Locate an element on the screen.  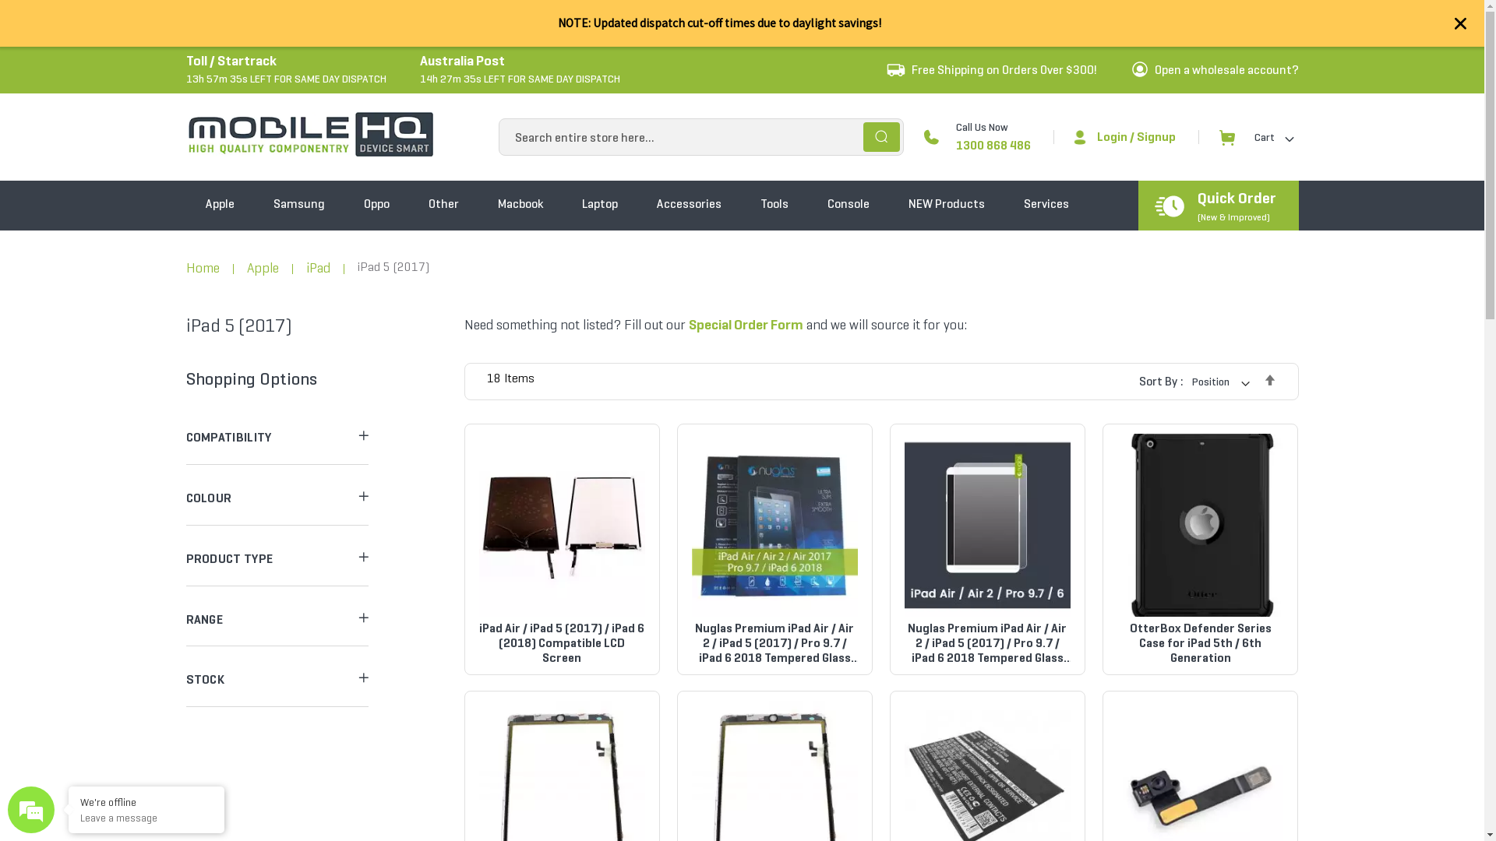
Apple is located at coordinates (262, 268).